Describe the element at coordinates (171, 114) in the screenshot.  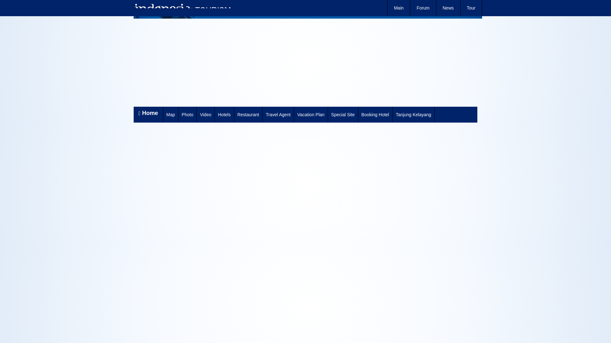
I see `Map` at that location.